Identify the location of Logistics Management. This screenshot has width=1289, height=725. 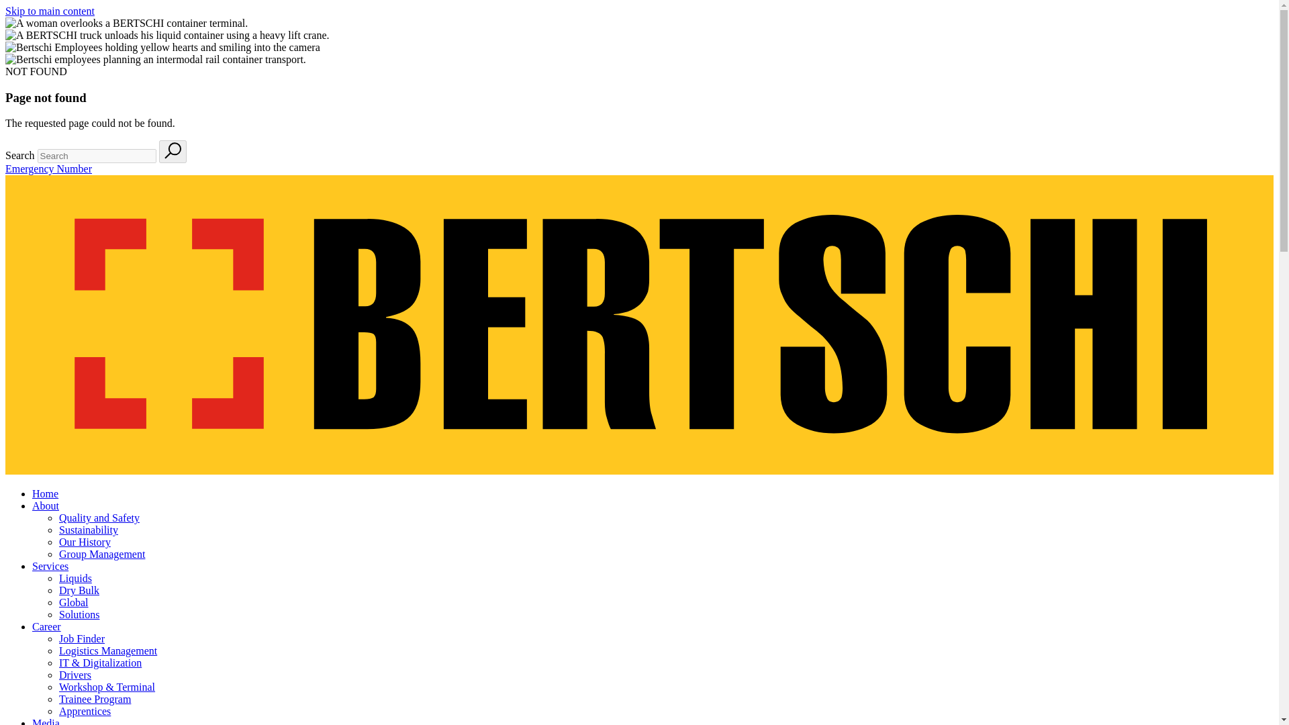
(108, 651).